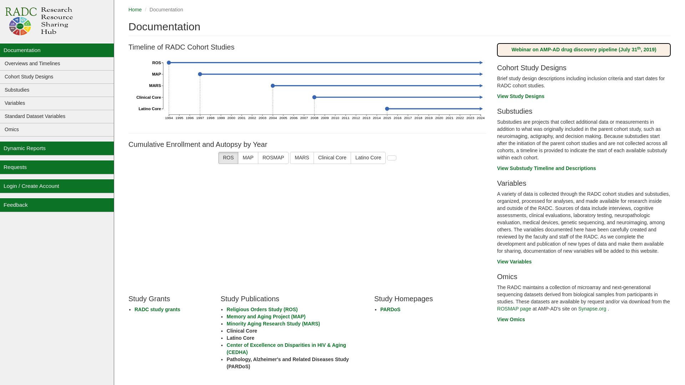  I want to click on View Substudy Timeline and Descriptions, so click(547, 168).